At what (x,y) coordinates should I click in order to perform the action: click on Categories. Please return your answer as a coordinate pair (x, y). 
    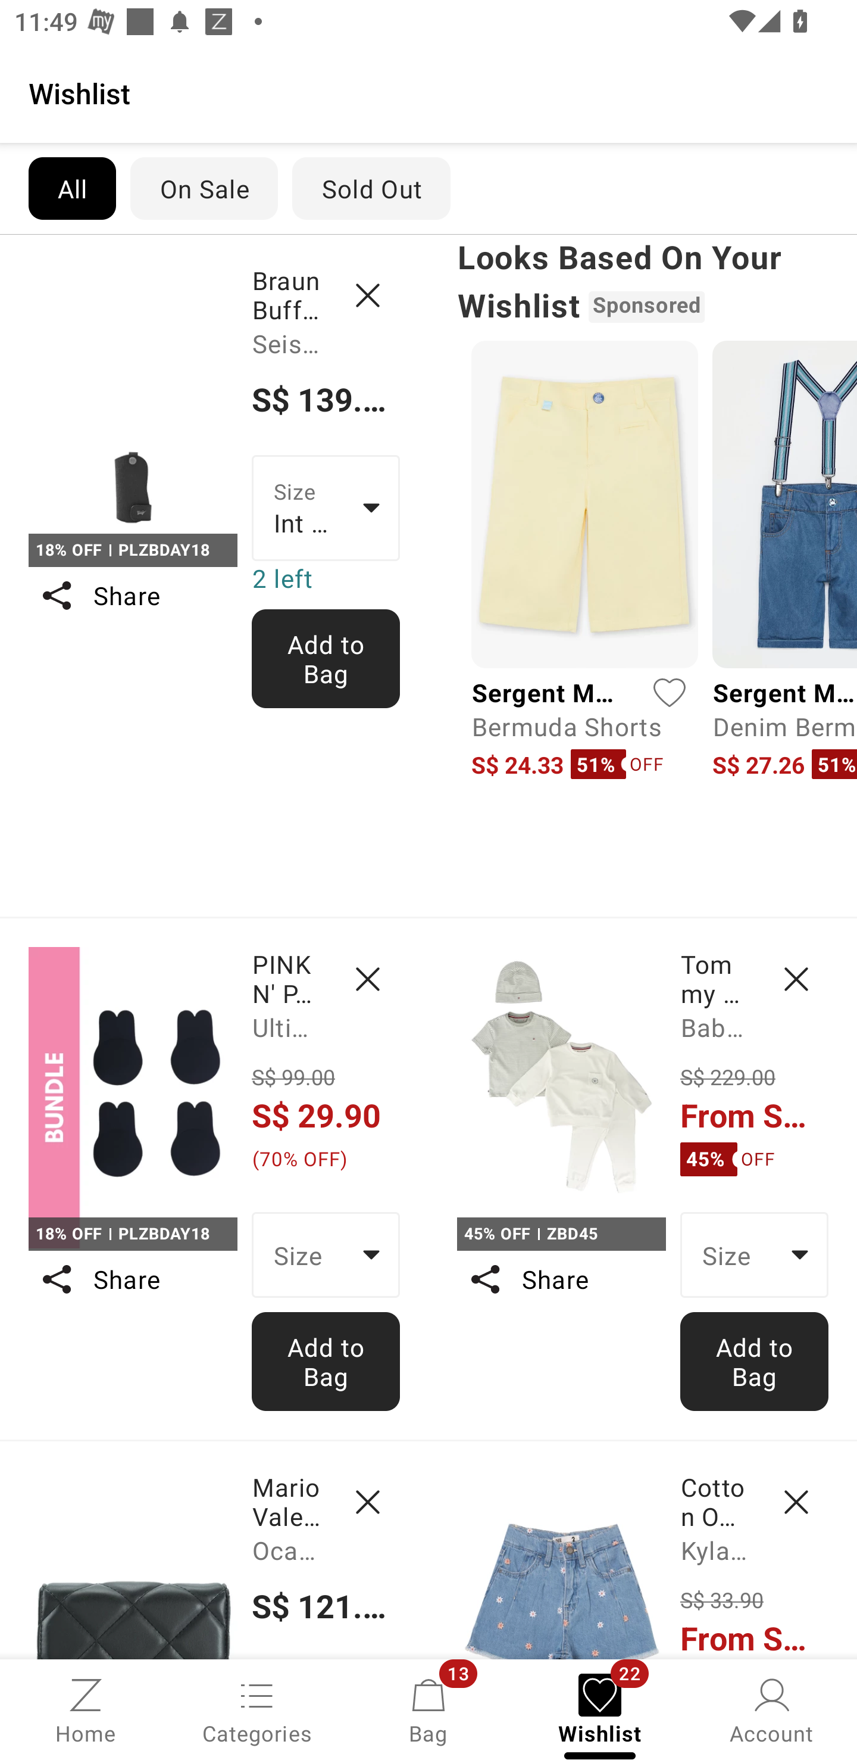
    Looking at the image, I should click on (257, 1709).